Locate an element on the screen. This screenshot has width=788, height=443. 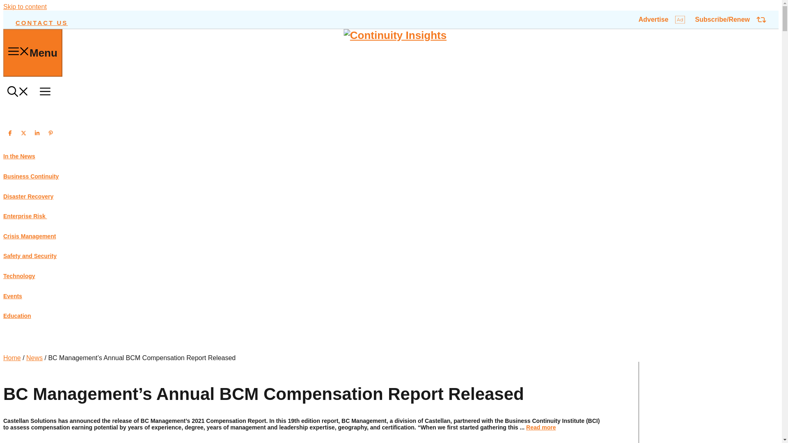
Disaster Recovery is located at coordinates (28, 196).